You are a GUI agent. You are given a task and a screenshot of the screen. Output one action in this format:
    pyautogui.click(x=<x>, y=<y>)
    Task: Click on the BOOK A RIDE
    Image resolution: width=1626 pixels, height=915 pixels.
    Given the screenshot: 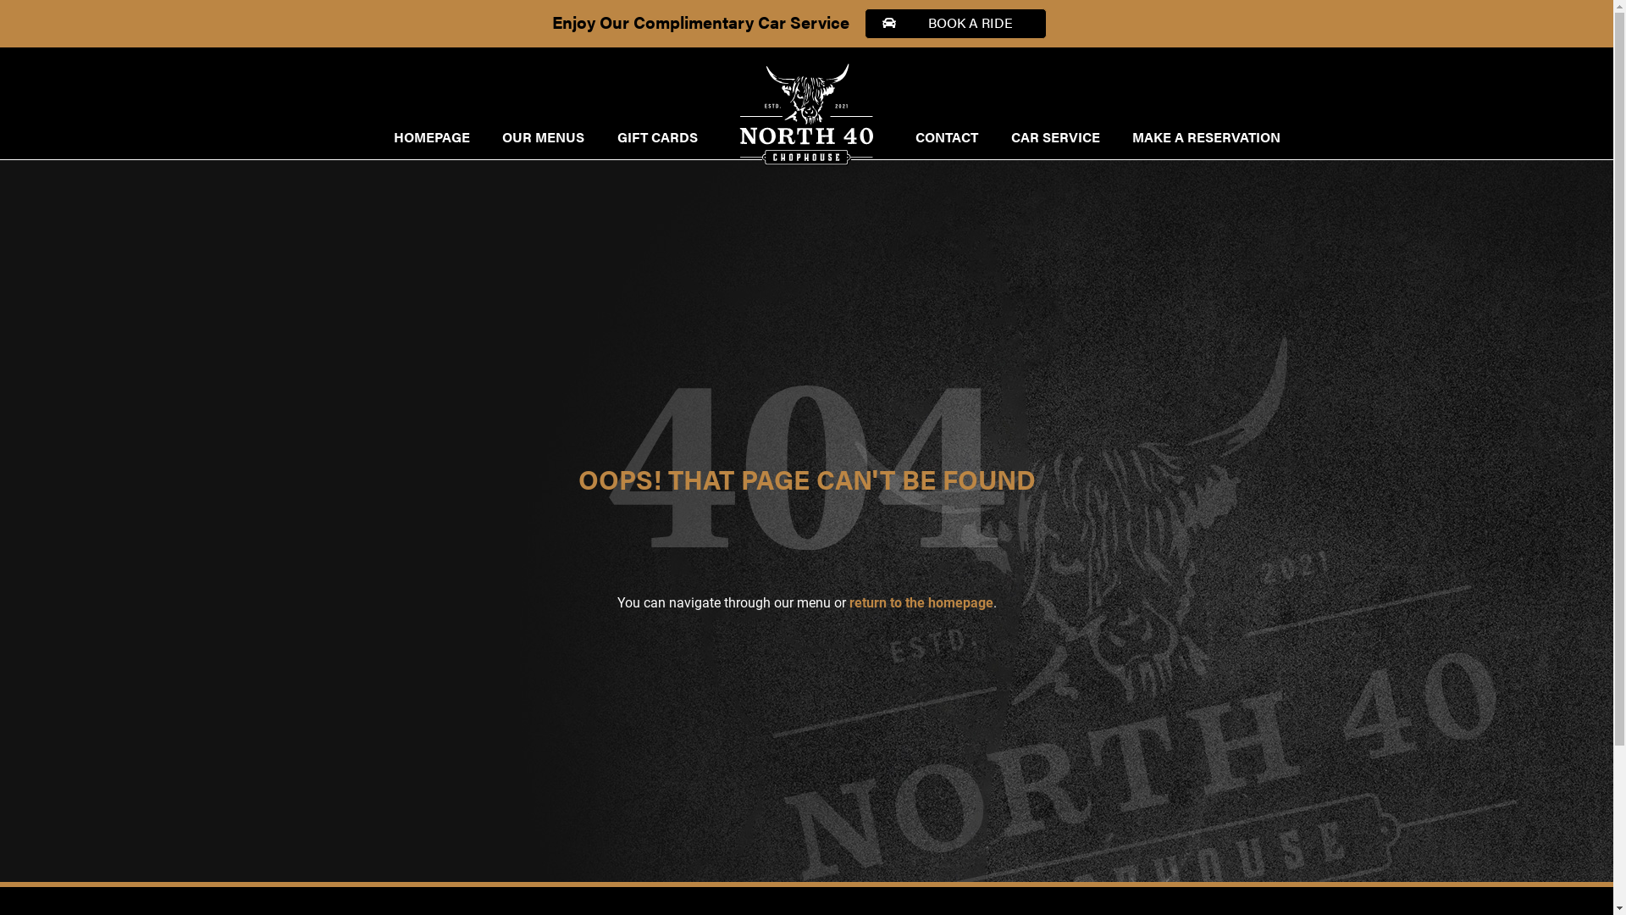 What is the action you would take?
    pyautogui.click(x=955, y=24)
    